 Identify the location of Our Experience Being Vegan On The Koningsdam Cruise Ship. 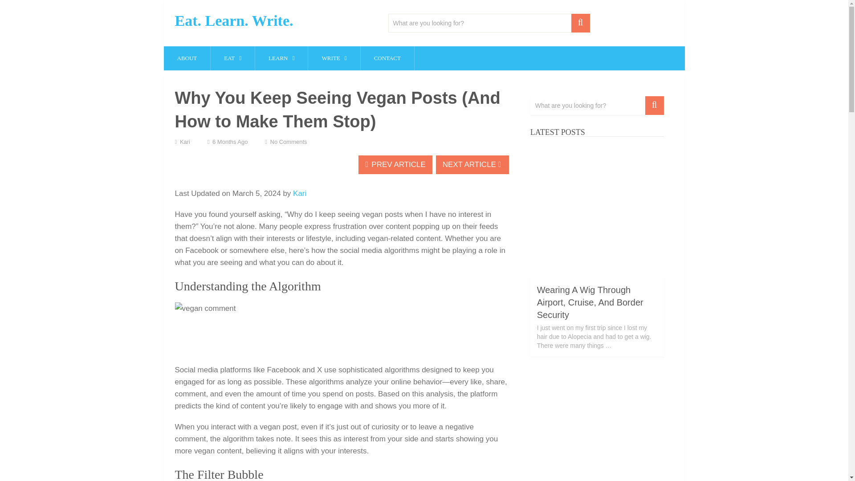
(597, 425).